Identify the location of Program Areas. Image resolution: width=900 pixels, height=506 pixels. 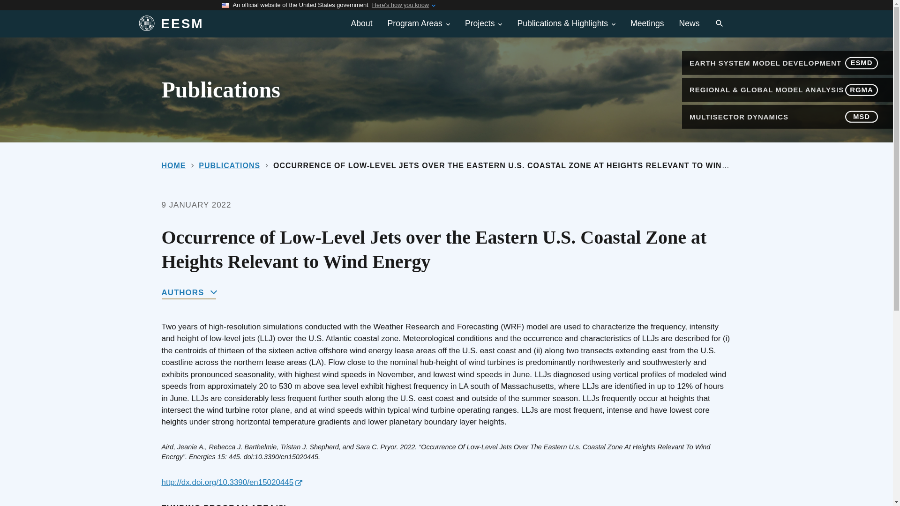
(418, 23).